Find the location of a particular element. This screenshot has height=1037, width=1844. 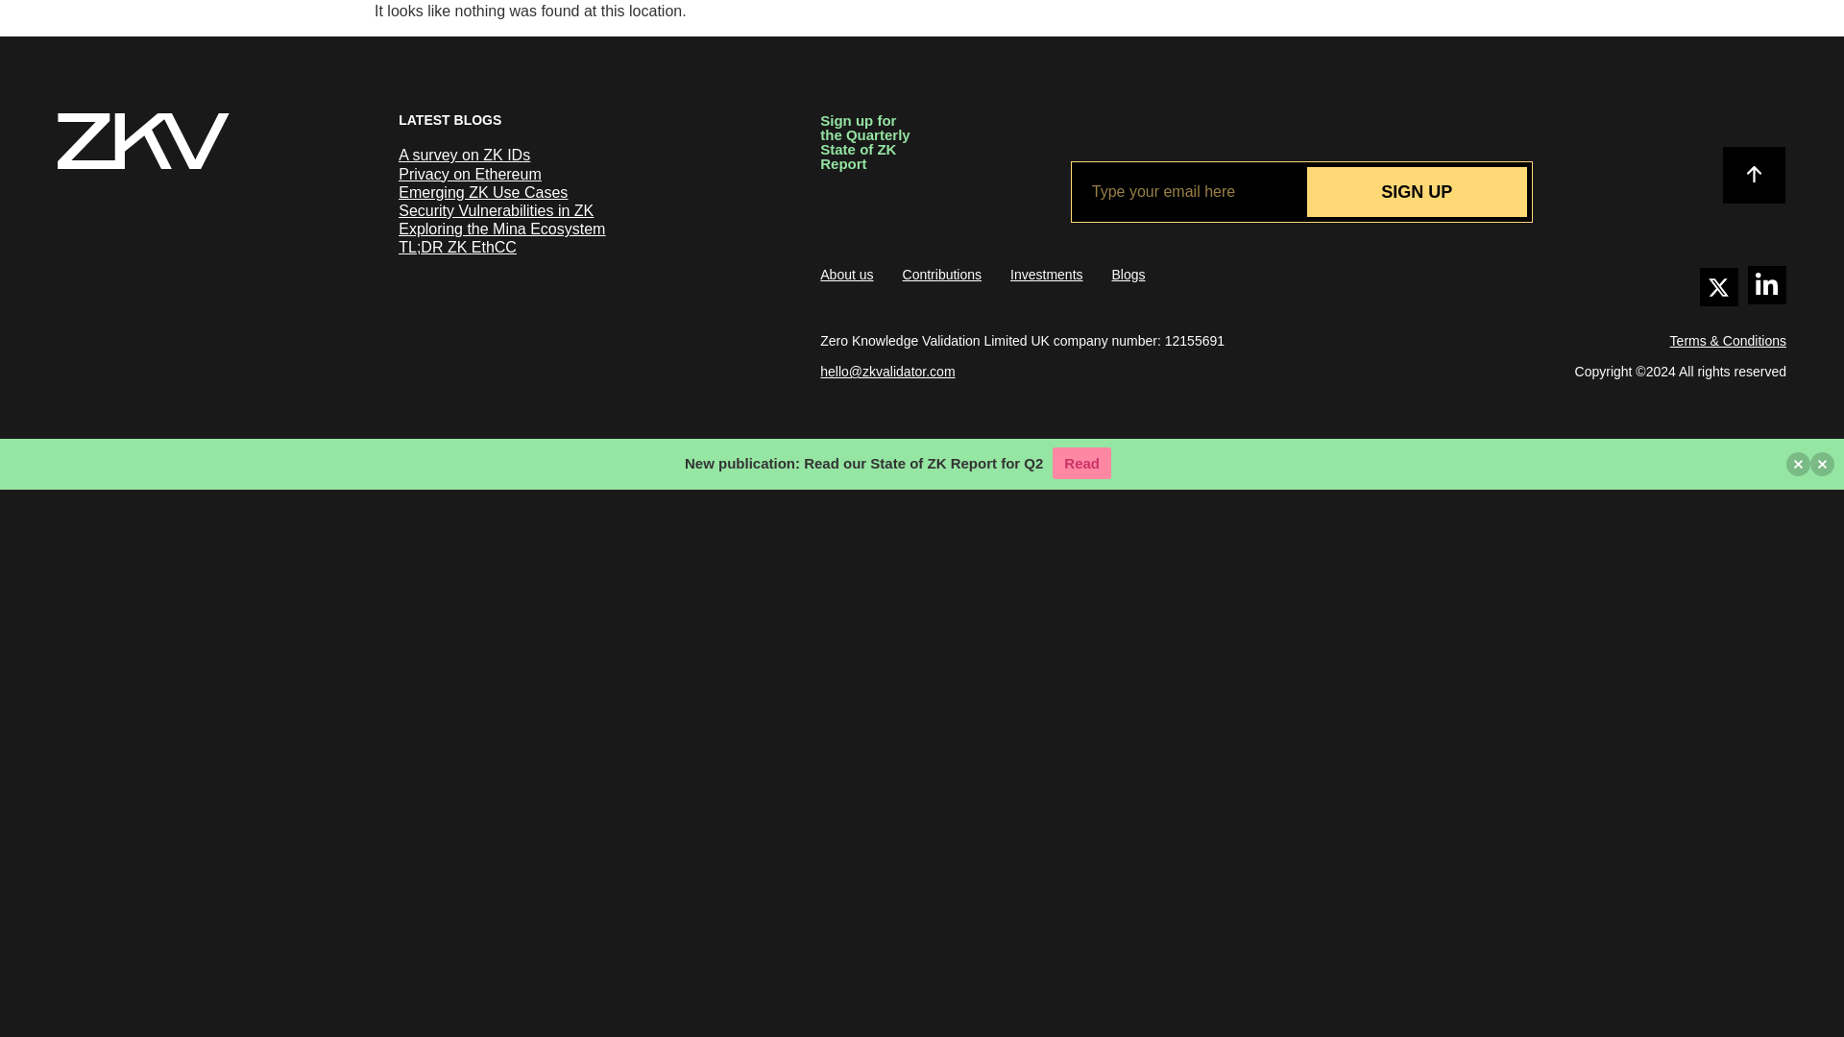

Security Vulnerabilities in ZK is located at coordinates (496, 209).